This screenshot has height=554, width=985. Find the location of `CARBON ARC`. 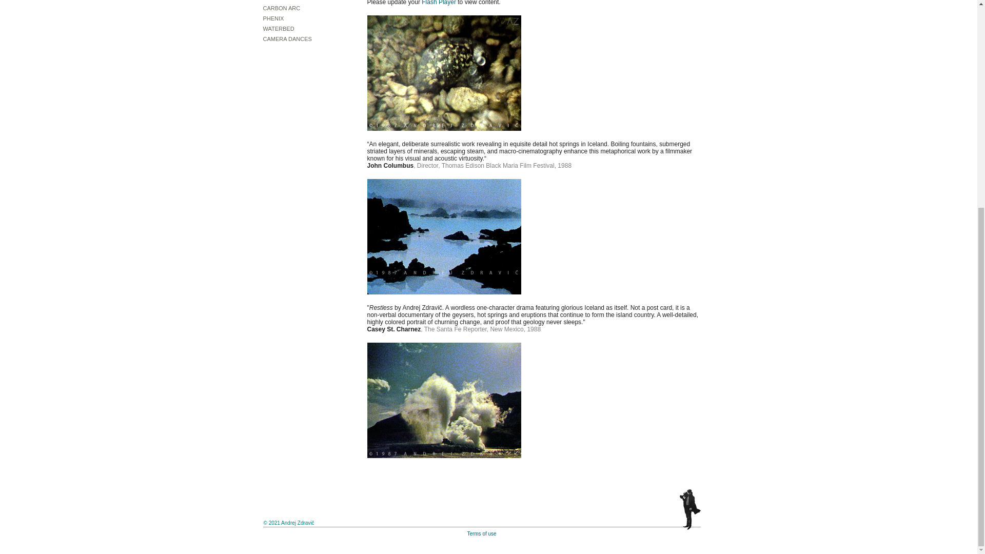

CARBON ARC is located at coordinates (304, 8).